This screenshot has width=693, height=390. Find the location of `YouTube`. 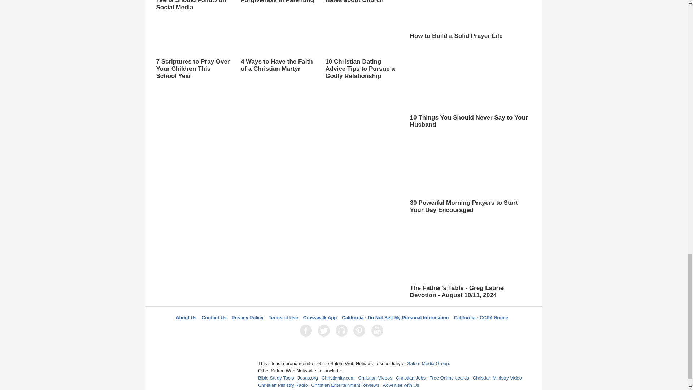

YouTube is located at coordinates (379, 330).